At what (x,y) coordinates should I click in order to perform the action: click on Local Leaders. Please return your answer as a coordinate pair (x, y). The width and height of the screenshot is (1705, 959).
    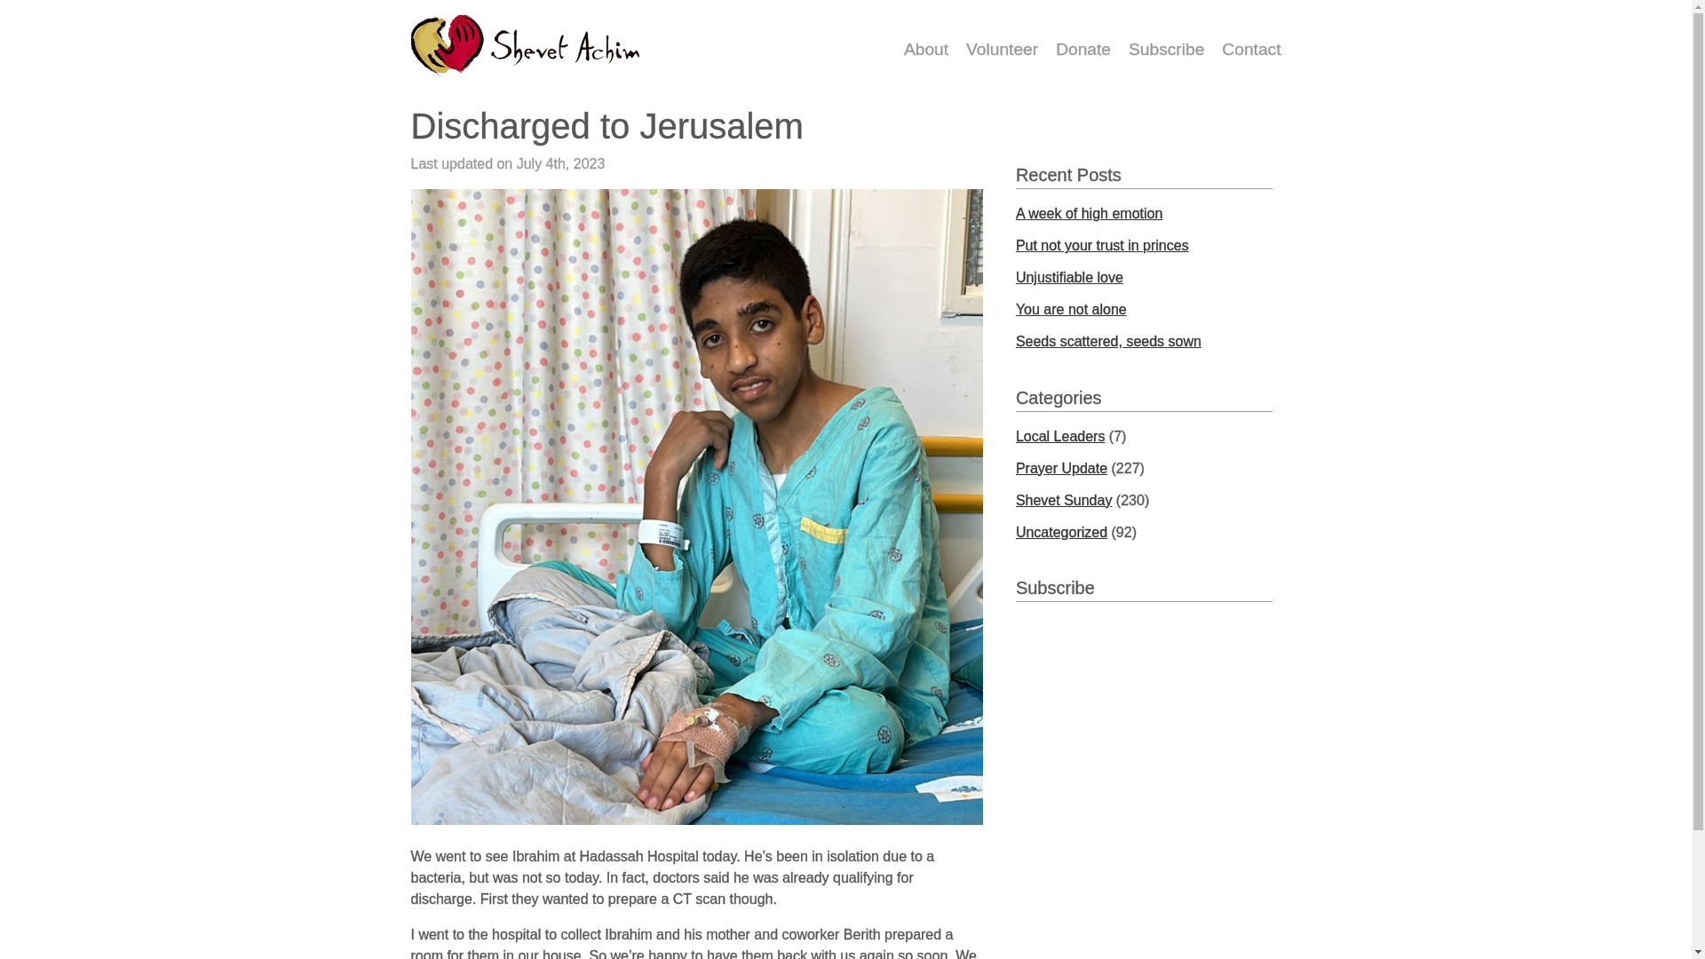
    Looking at the image, I should click on (1060, 436).